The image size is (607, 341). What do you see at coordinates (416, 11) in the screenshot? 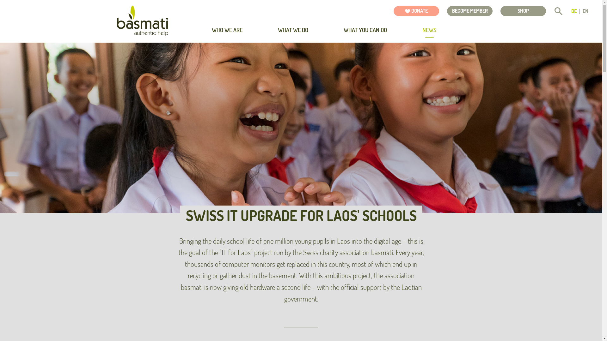
I see `DONATE` at bounding box center [416, 11].